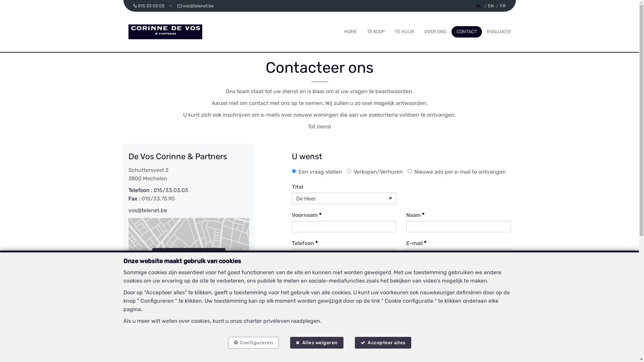  What do you see at coordinates (404, 32) in the screenshot?
I see `TE HUUR` at bounding box center [404, 32].